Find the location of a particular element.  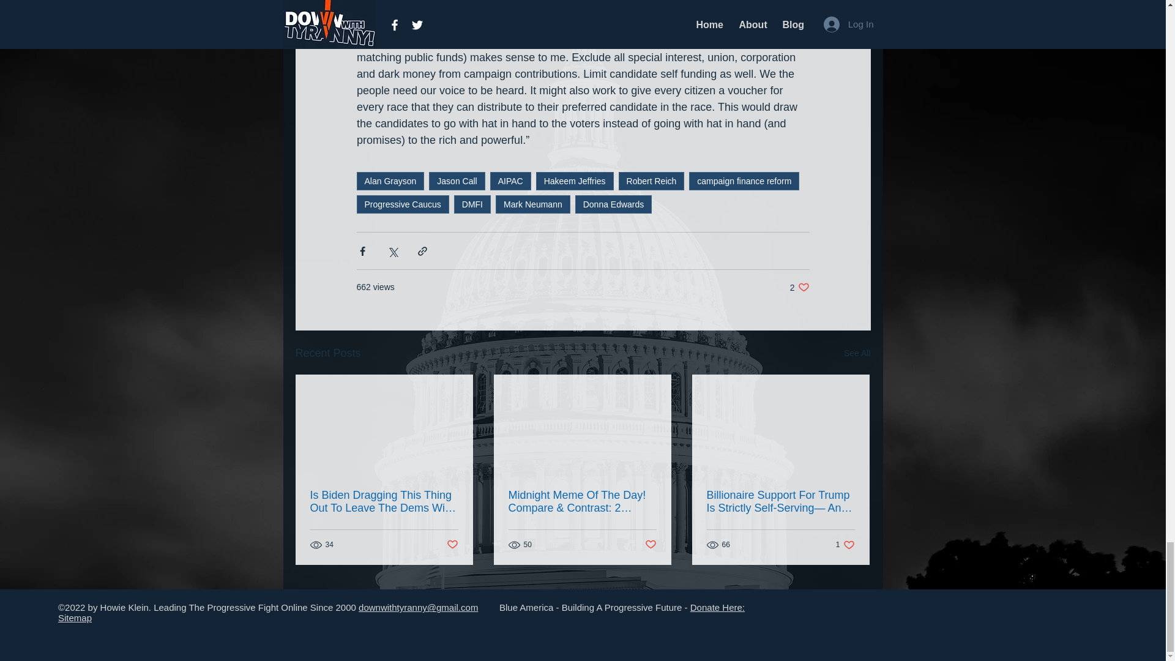

DMFI is located at coordinates (472, 204).